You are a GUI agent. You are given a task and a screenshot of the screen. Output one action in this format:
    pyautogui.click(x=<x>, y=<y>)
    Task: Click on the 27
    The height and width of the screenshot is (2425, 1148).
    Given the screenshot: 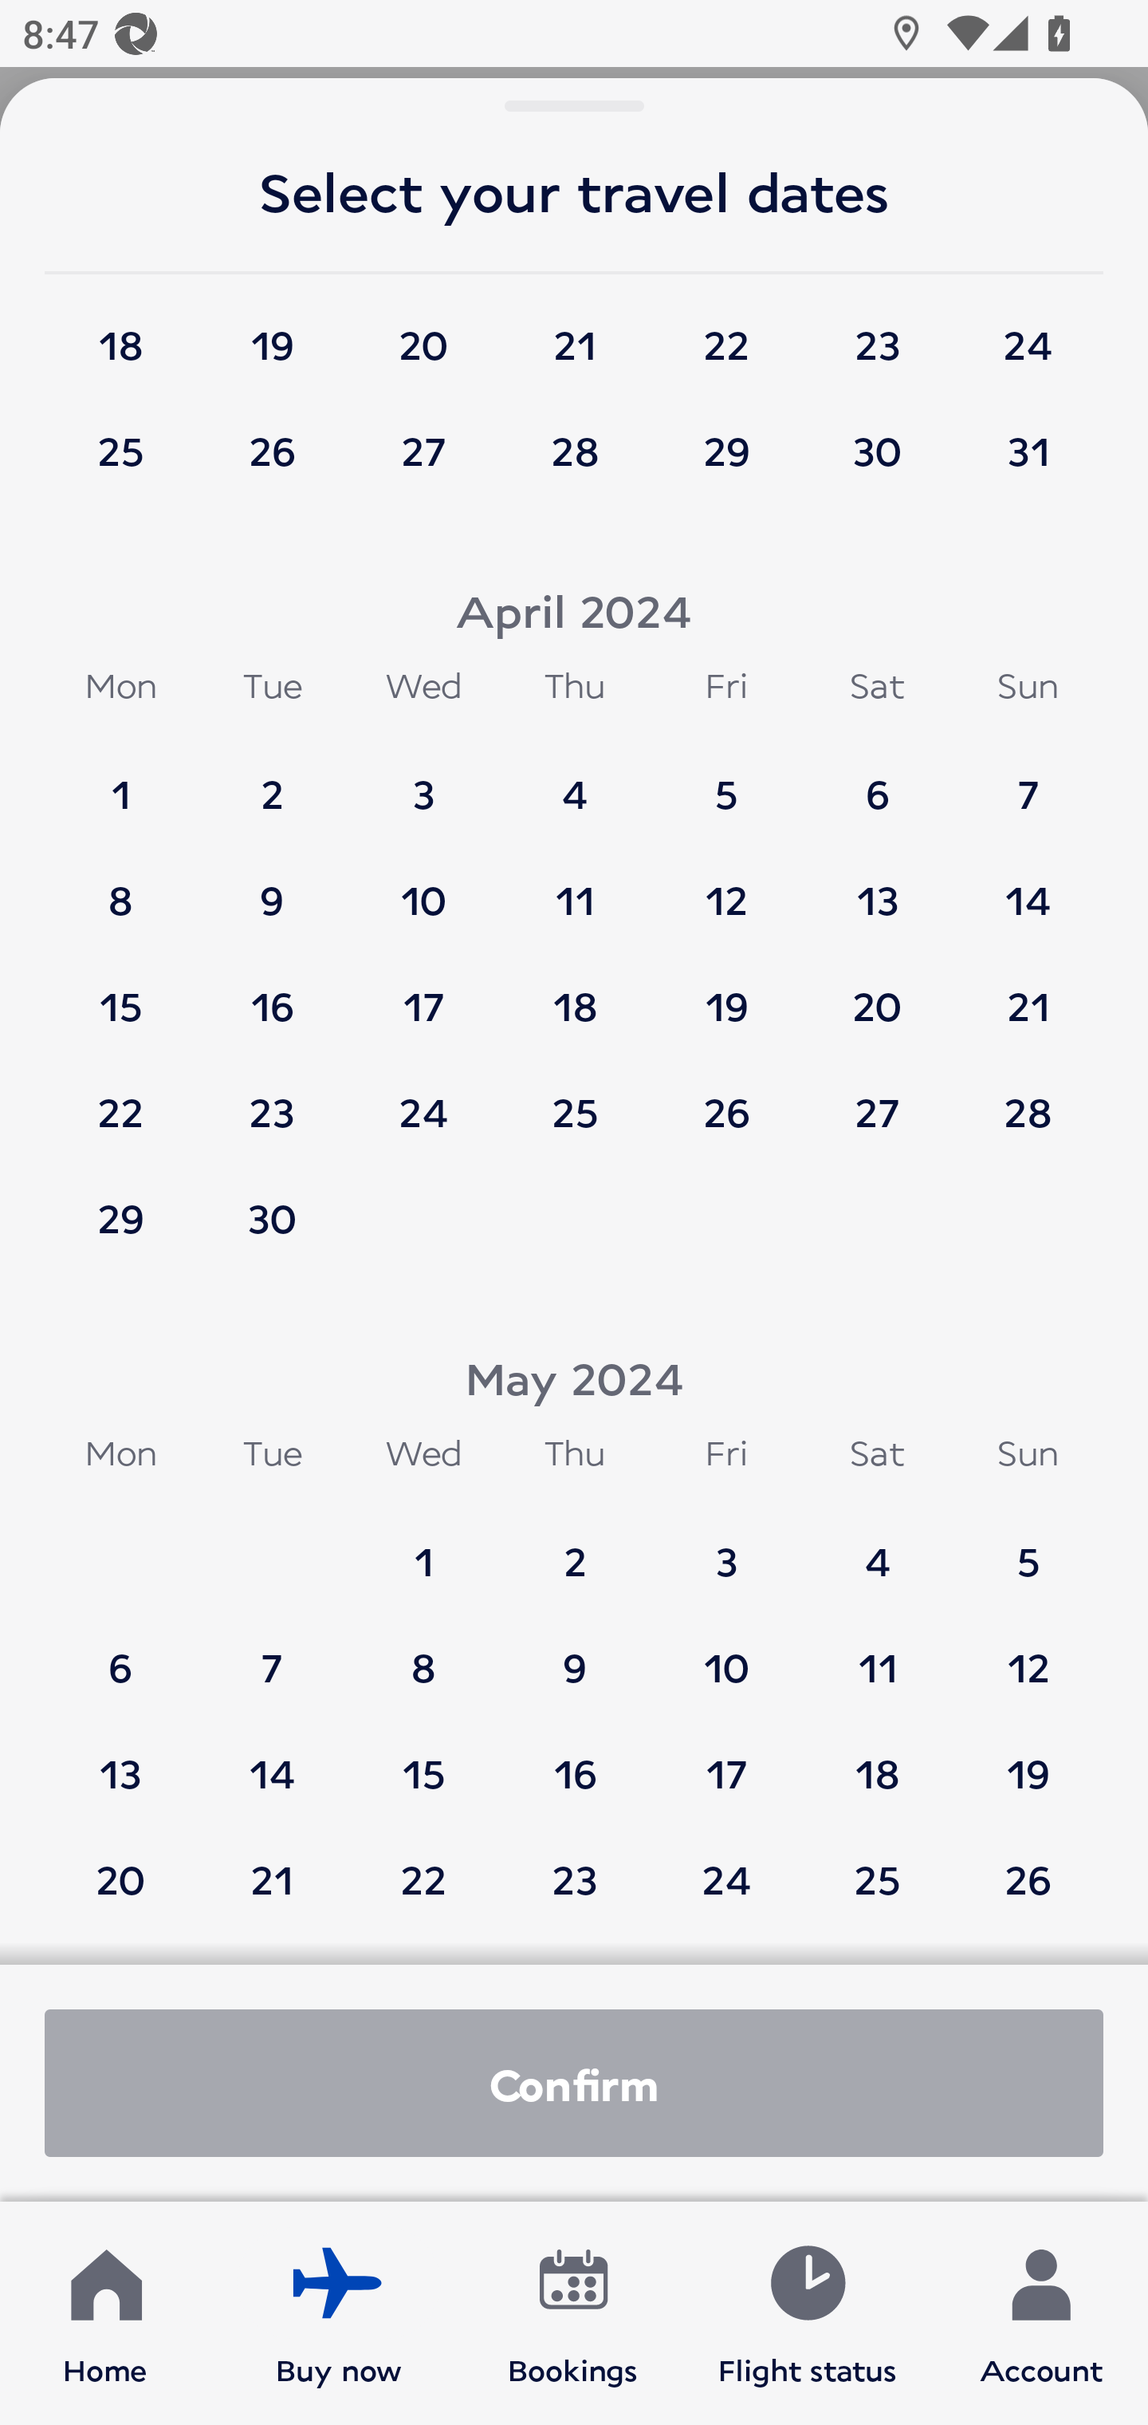 What is the action you would take?
    pyautogui.click(x=877, y=1098)
    